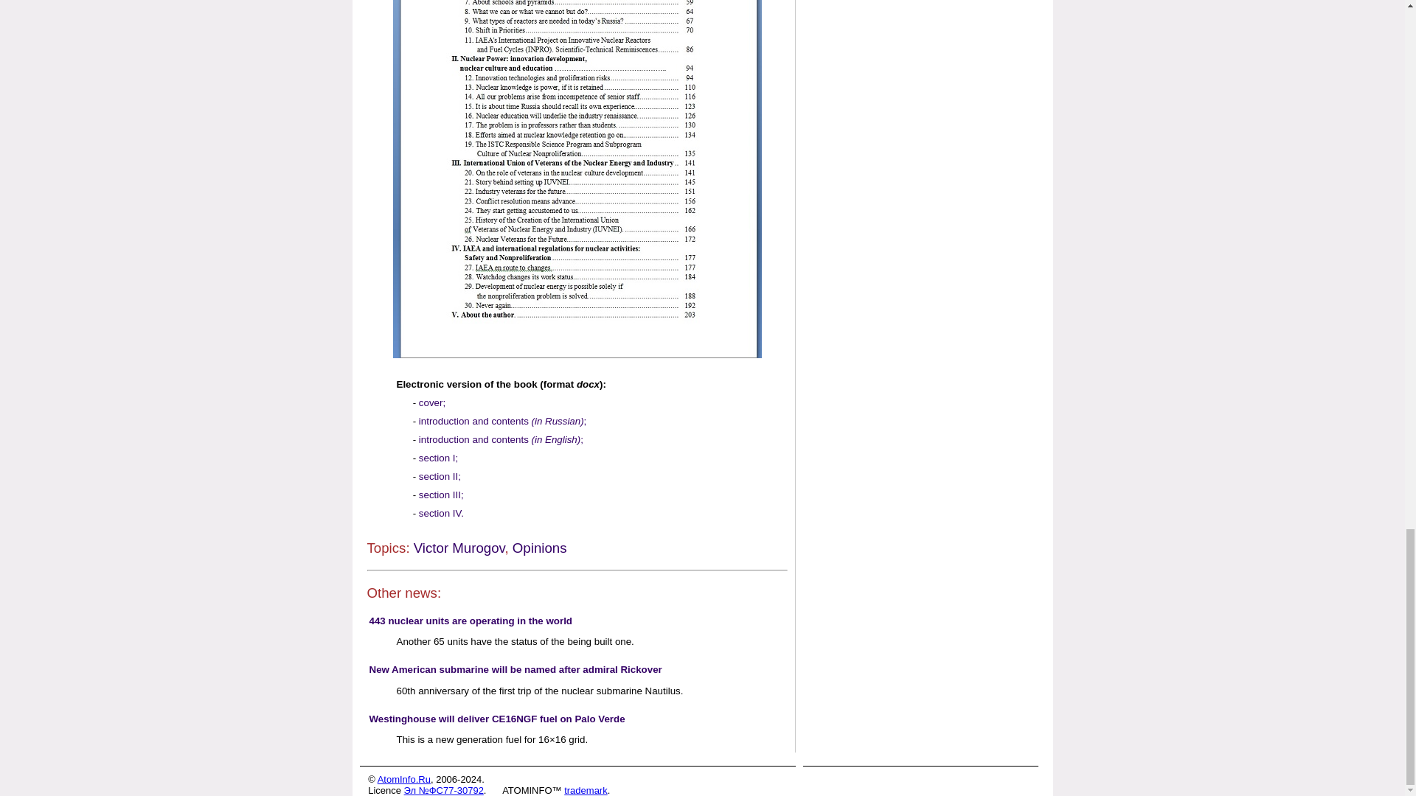 The height and width of the screenshot is (796, 1416). Describe the element at coordinates (438, 458) in the screenshot. I see `section I;` at that location.